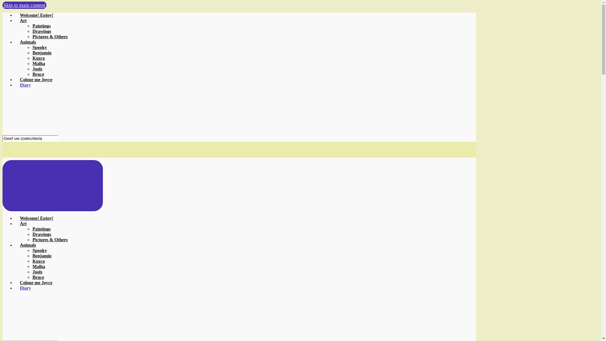 The height and width of the screenshot is (341, 606). What do you see at coordinates (42, 26) in the screenshot?
I see `Paintings` at bounding box center [42, 26].